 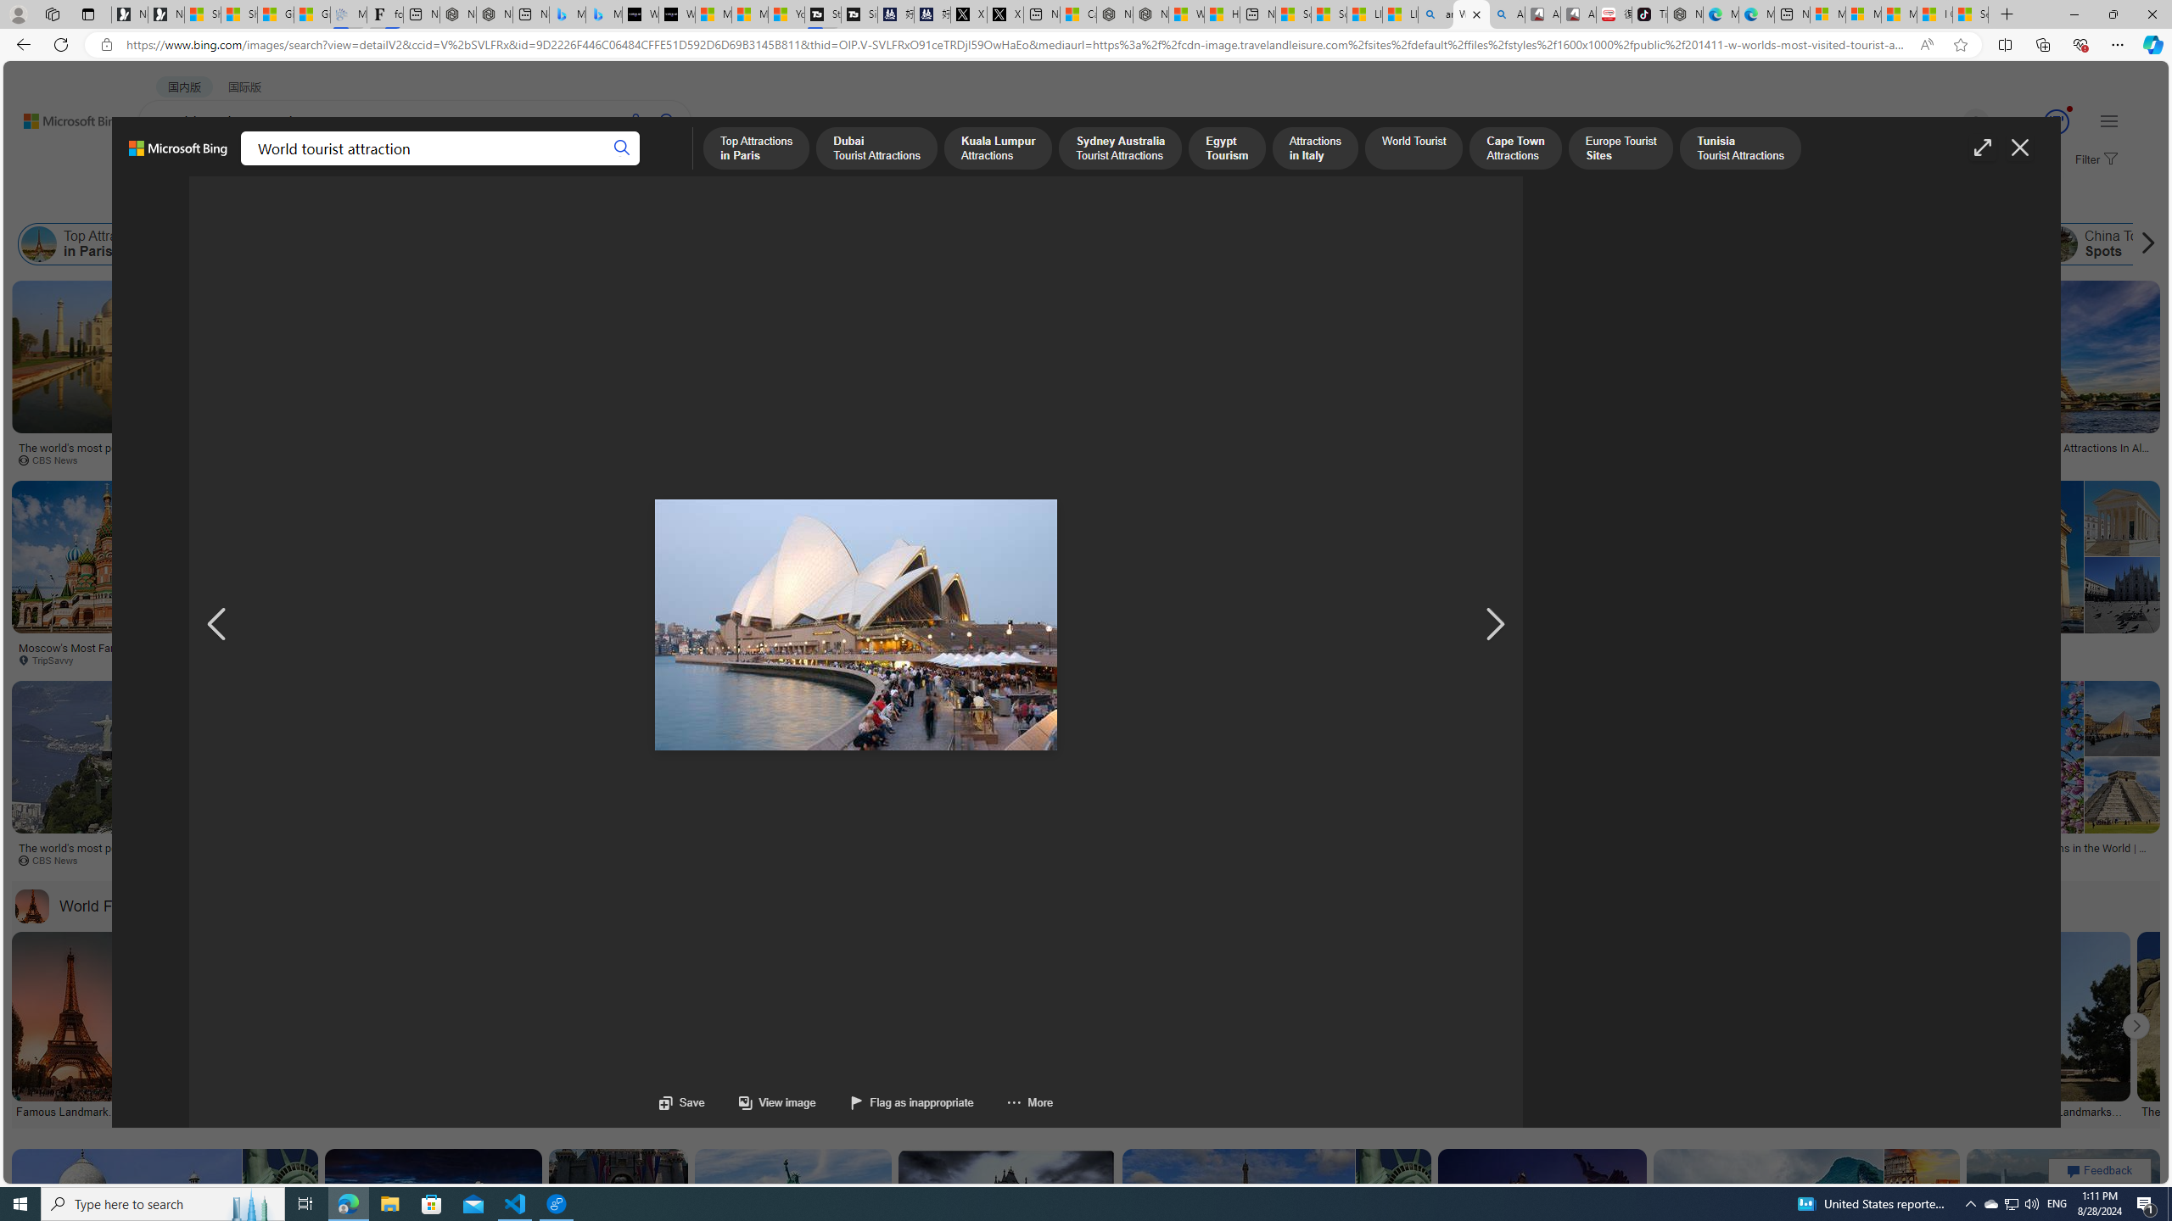 I want to click on 20 Top-Rated Tourist Attractions in the World | PlanetWare, so click(x=2033, y=854).